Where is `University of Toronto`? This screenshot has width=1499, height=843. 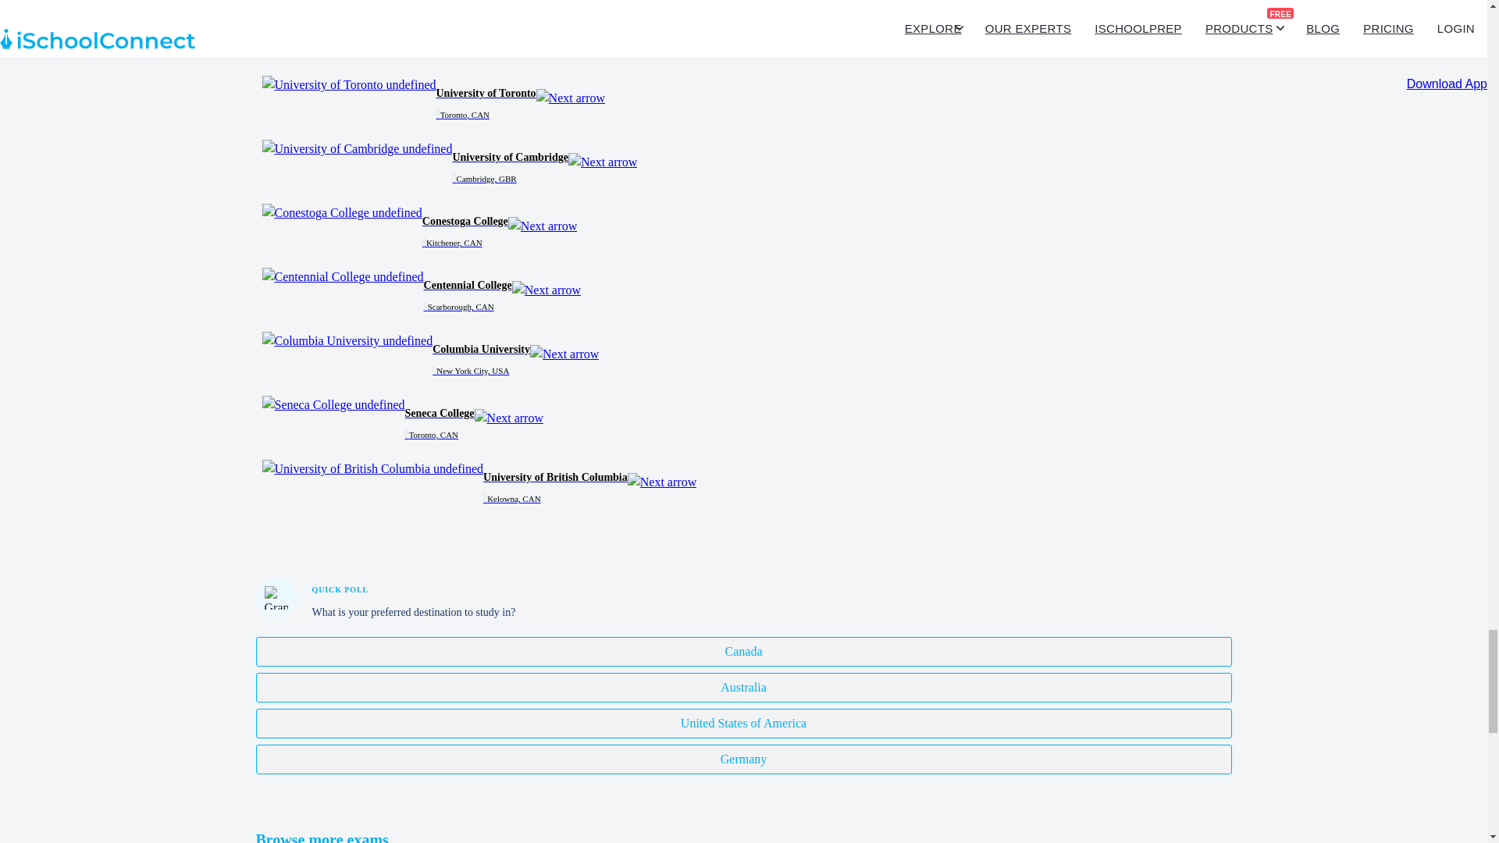
University of Toronto is located at coordinates (349, 84).